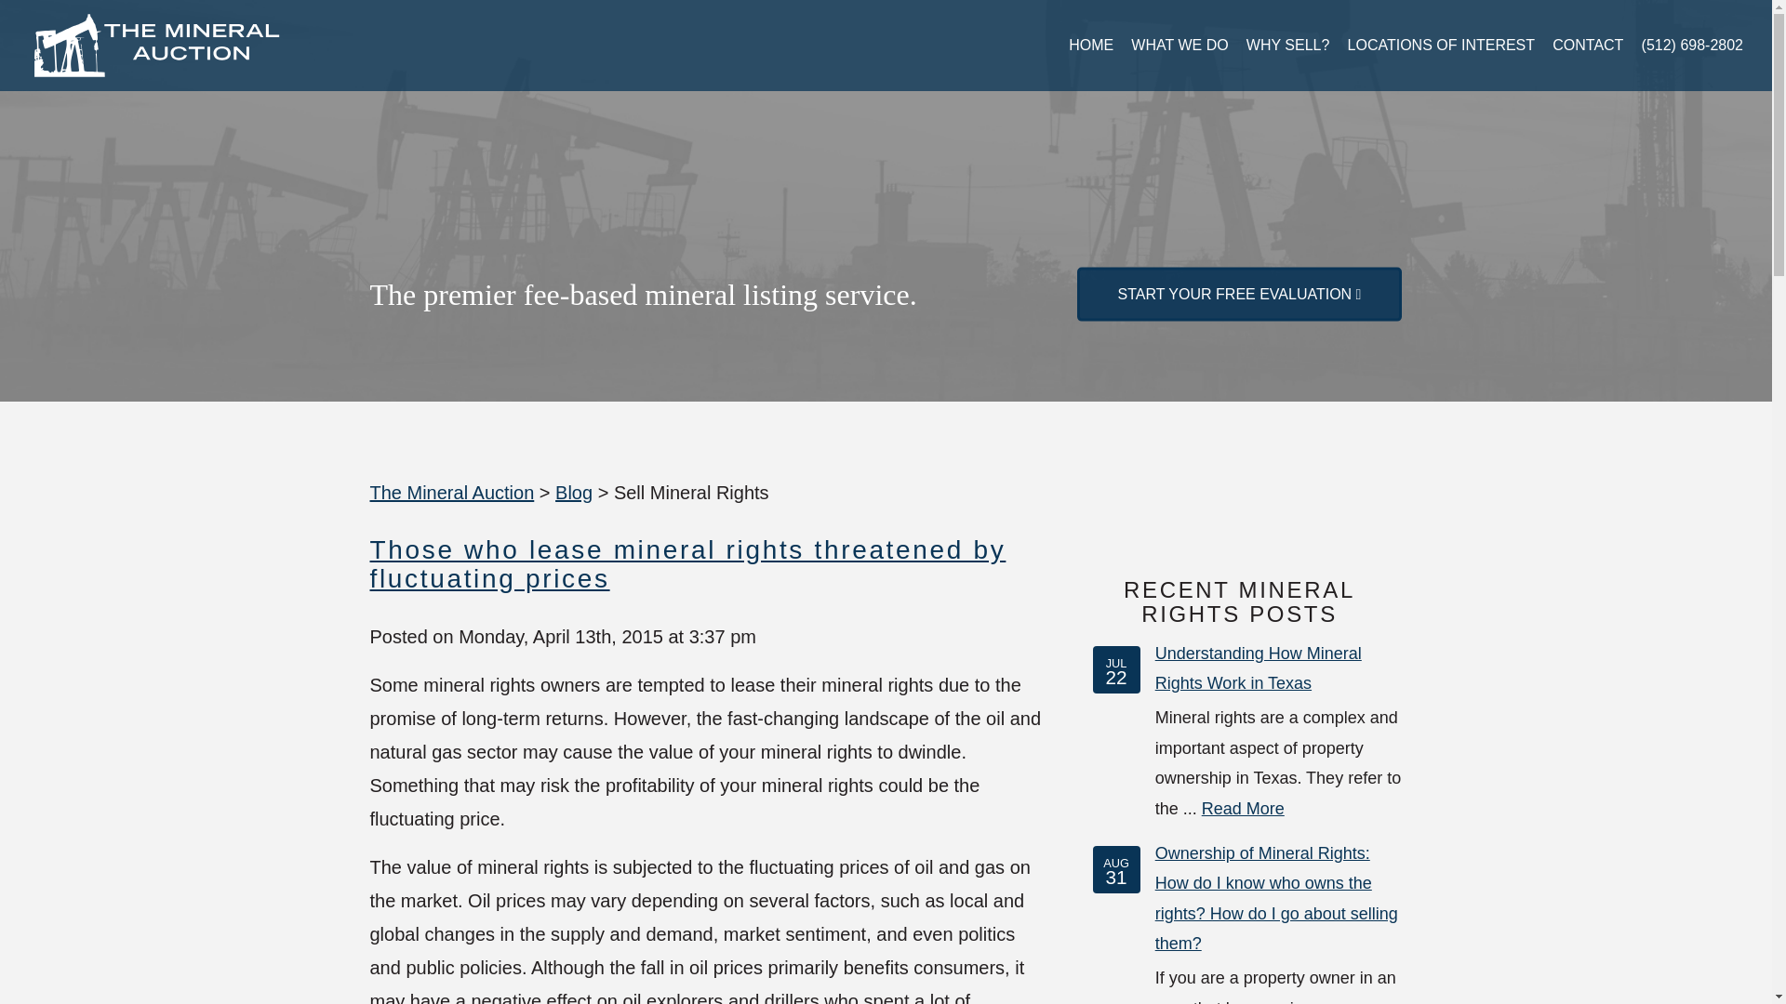 Image resolution: width=1786 pixels, height=1004 pixels. What do you see at coordinates (1442, 45) in the screenshot?
I see `LOCATIONS OF INTEREST` at bounding box center [1442, 45].